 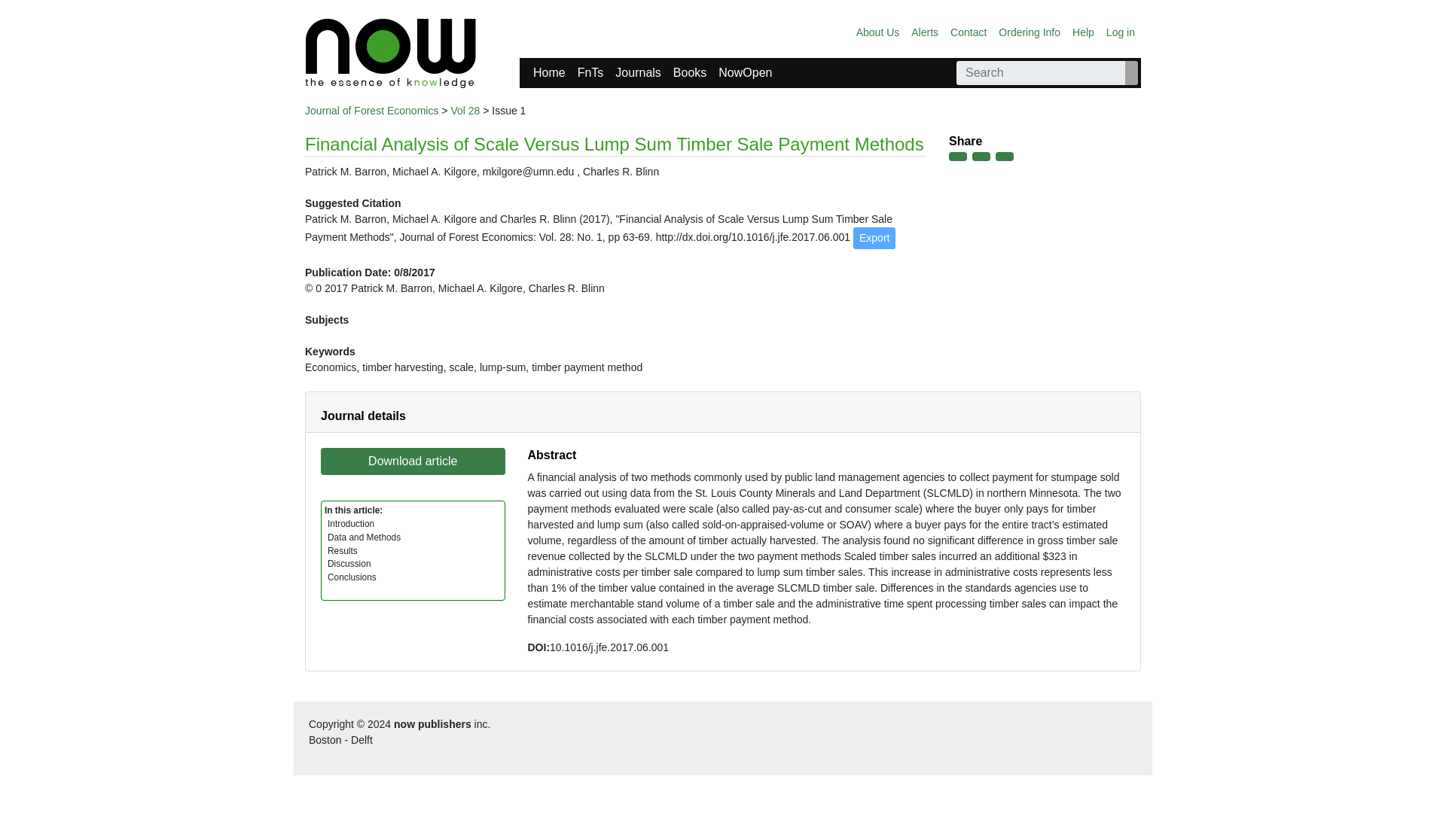 What do you see at coordinates (981, 156) in the screenshot?
I see `Twitter` at bounding box center [981, 156].